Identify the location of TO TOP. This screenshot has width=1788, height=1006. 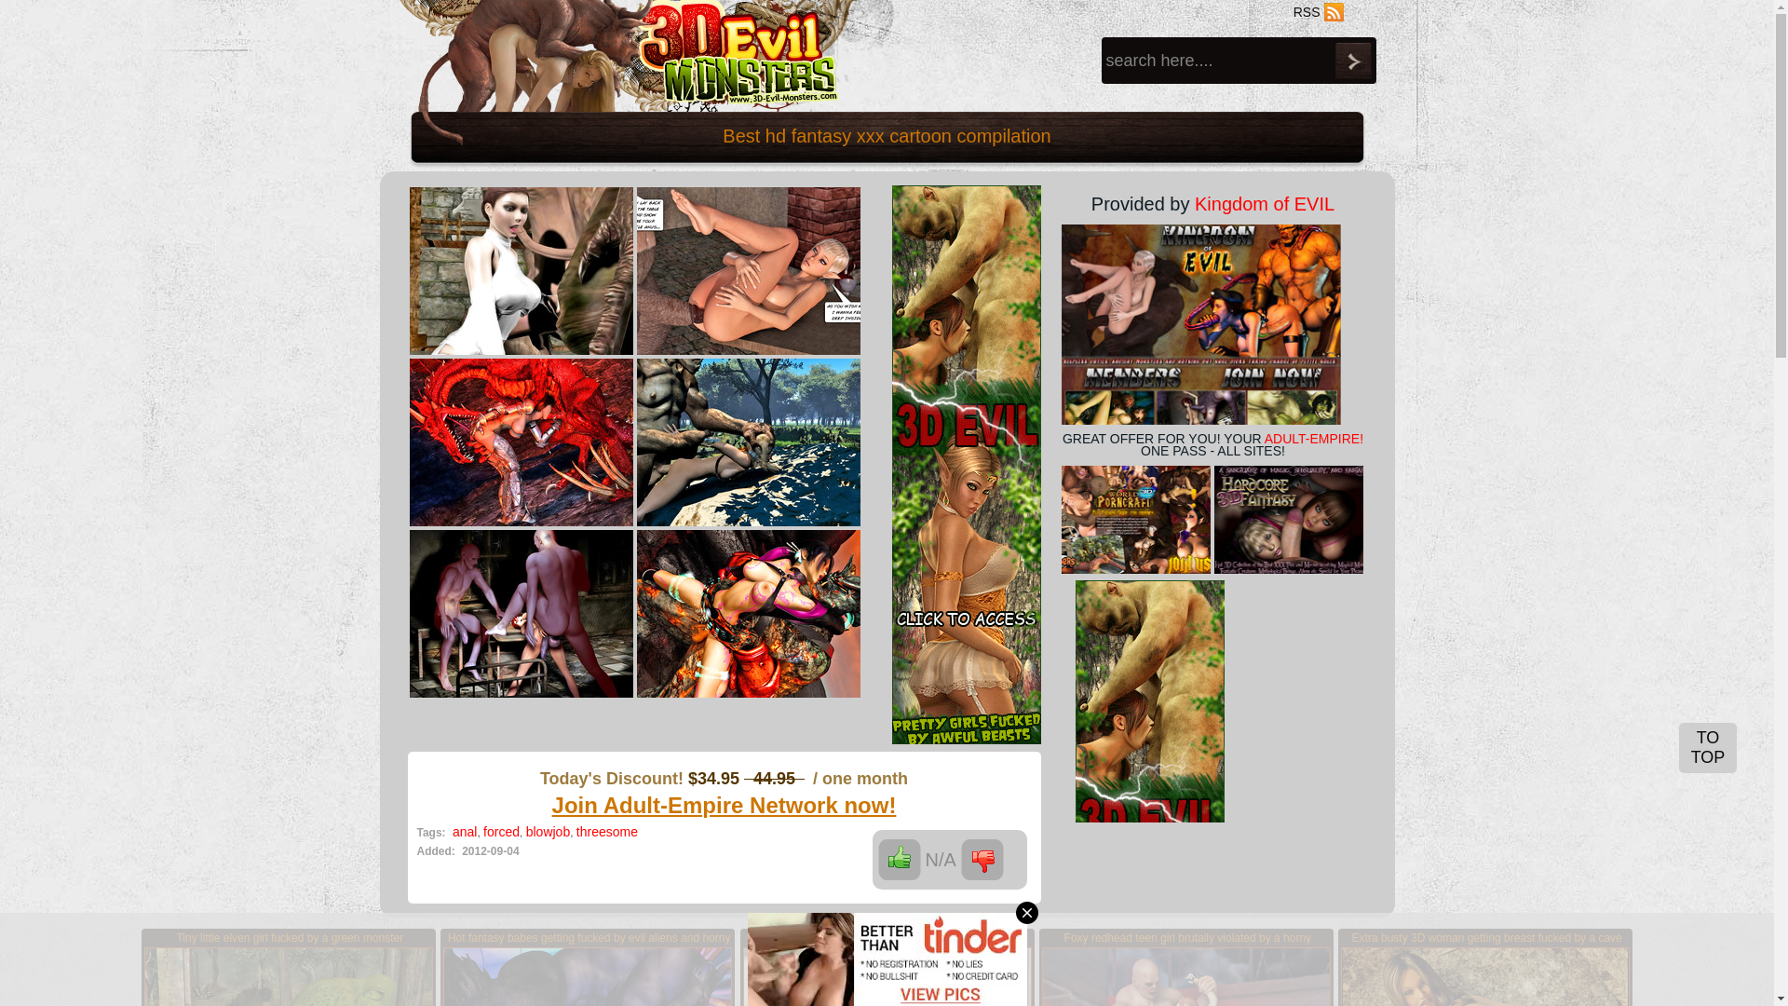
(1708, 748).